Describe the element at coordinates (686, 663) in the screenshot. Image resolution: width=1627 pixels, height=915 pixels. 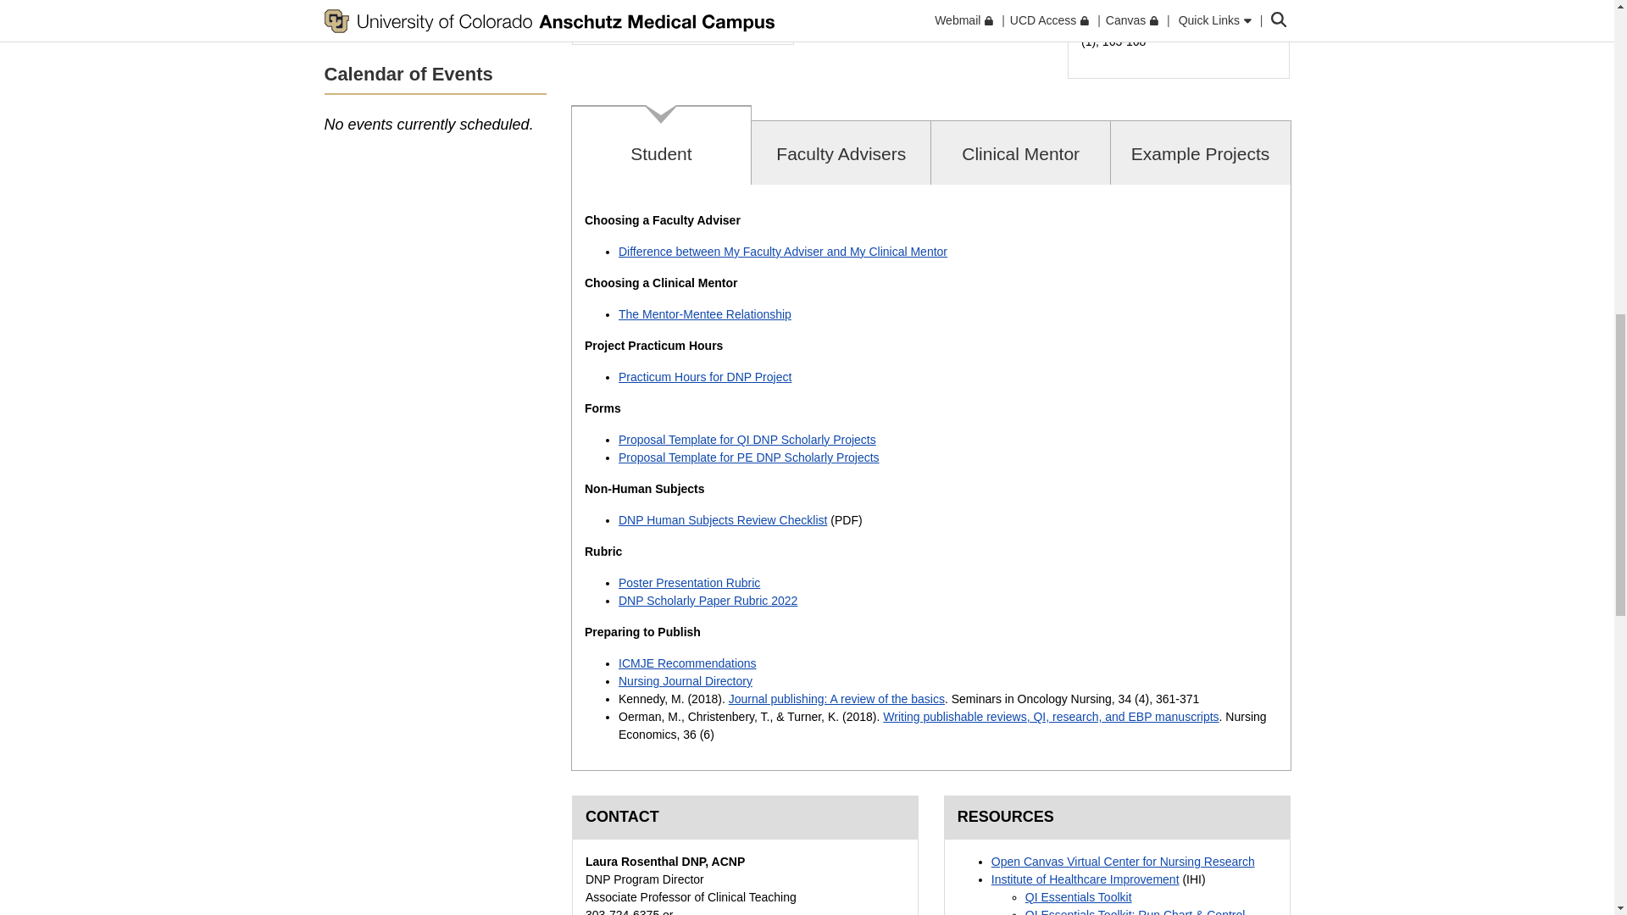
I see `ICMJE Recommendations` at that location.